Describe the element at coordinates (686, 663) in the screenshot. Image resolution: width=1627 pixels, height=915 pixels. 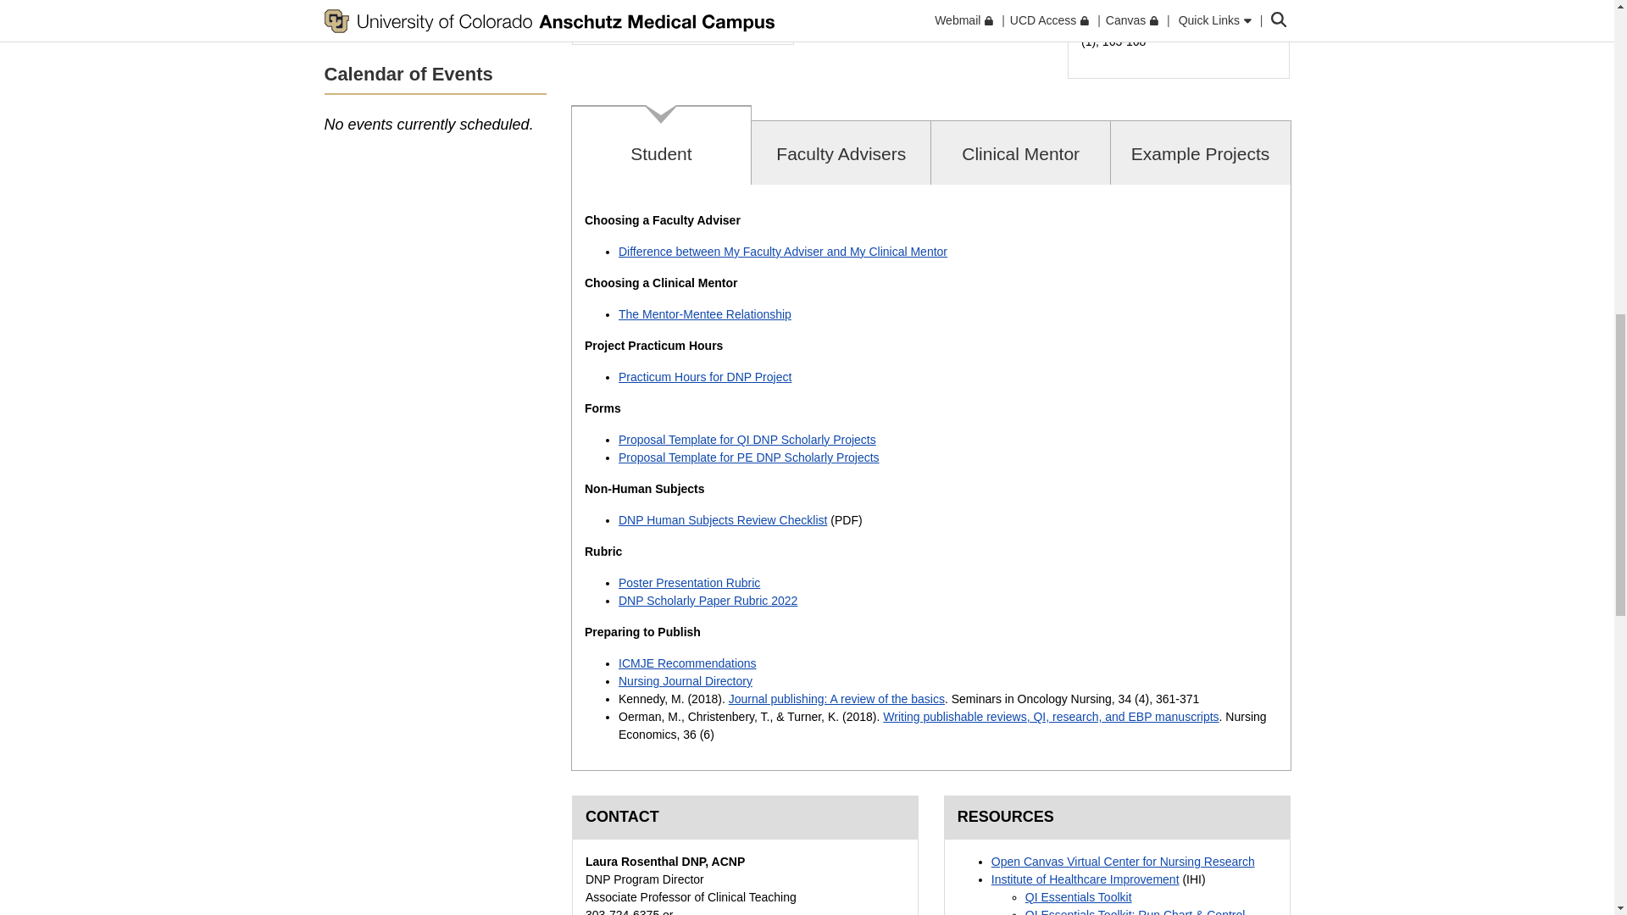
I see `ICMJE Recommendations` at that location.